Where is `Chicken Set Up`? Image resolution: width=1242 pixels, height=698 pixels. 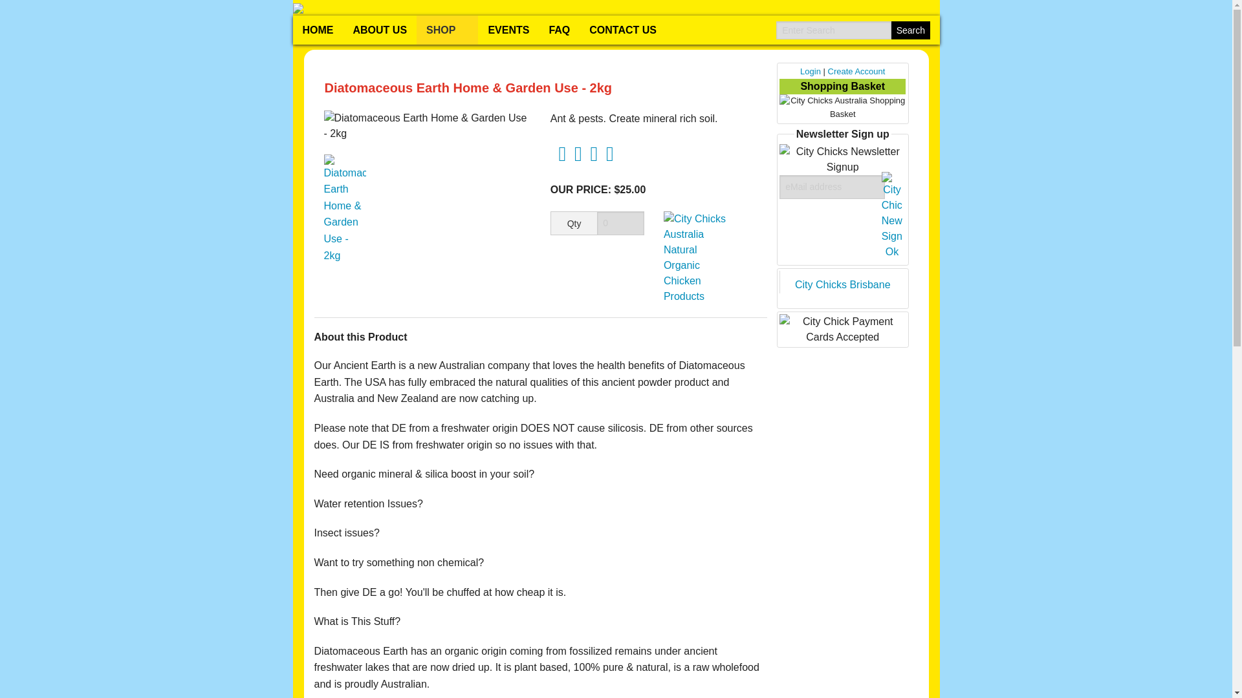
Chicken Set Up is located at coordinates (781, 209).